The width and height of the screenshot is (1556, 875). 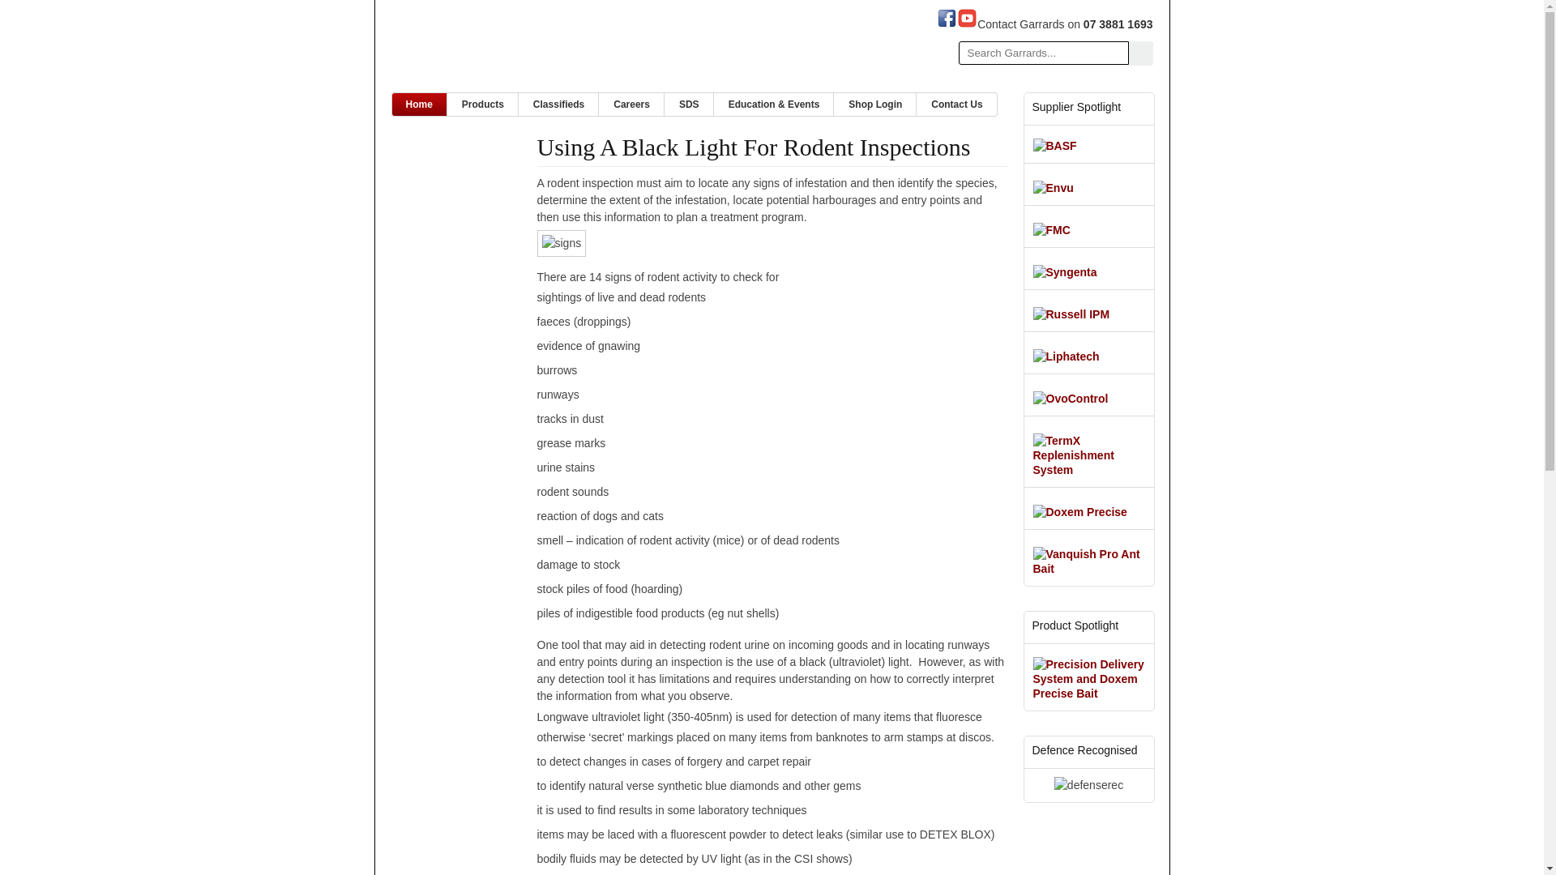 I want to click on Precision Delivery System and Doxem Precise Bait, so click(x=1089, y=674).